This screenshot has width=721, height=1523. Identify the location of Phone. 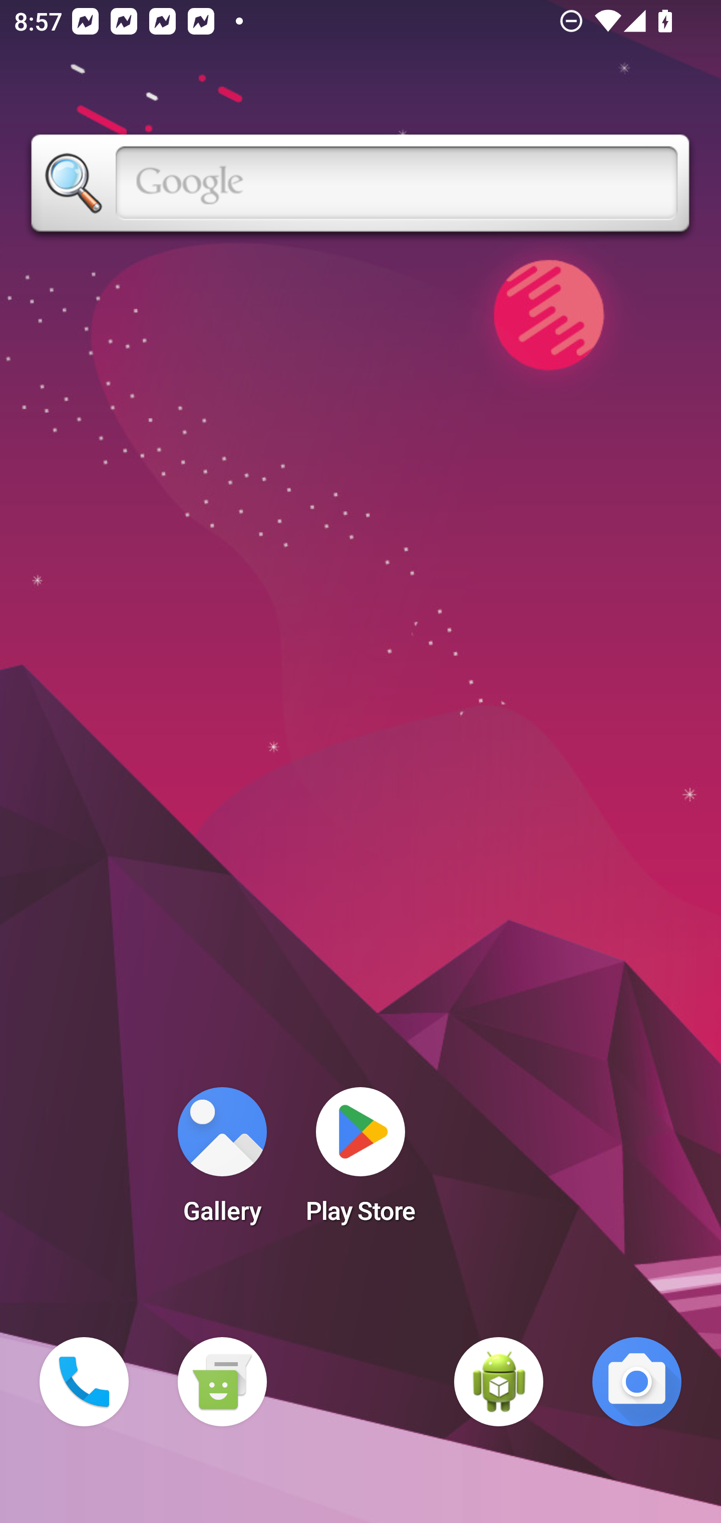
(84, 1382).